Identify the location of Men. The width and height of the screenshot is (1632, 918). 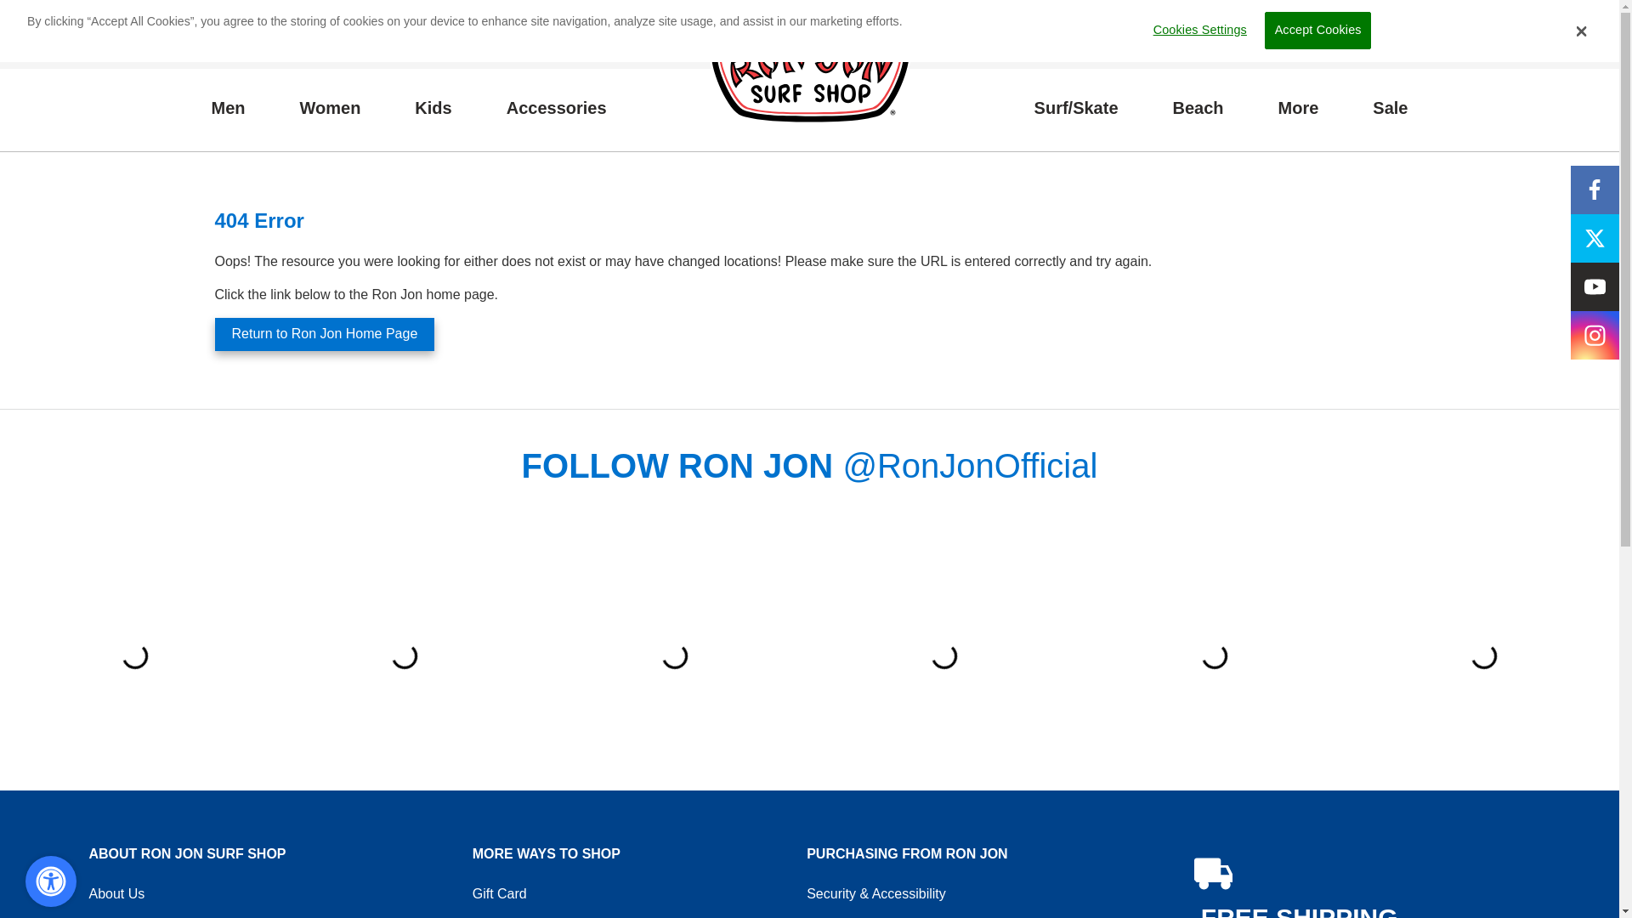
(1197, 34).